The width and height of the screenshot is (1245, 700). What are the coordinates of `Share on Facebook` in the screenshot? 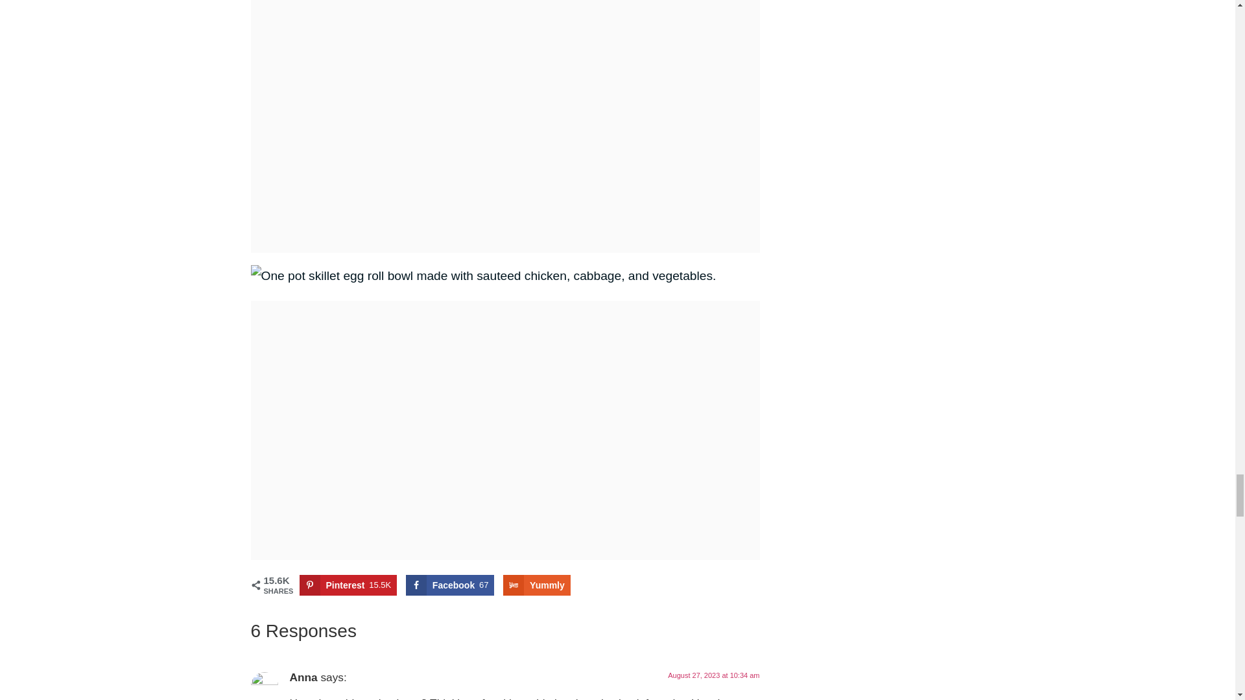 It's located at (450, 585).